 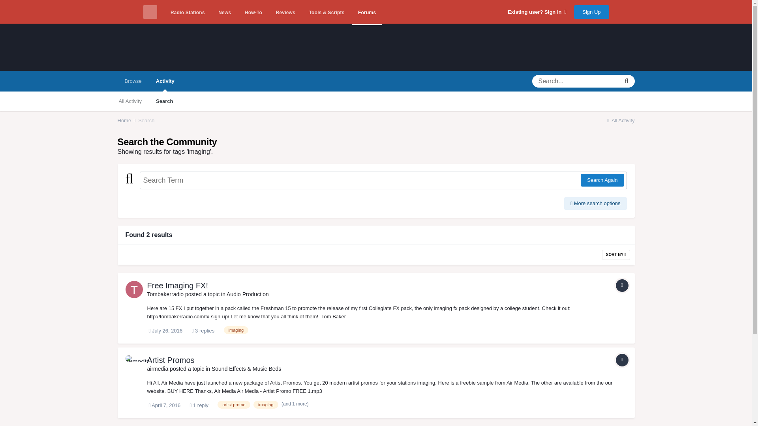 What do you see at coordinates (326, 13) in the screenshot?
I see `Station Tools and Scripts` at bounding box center [326, 13].